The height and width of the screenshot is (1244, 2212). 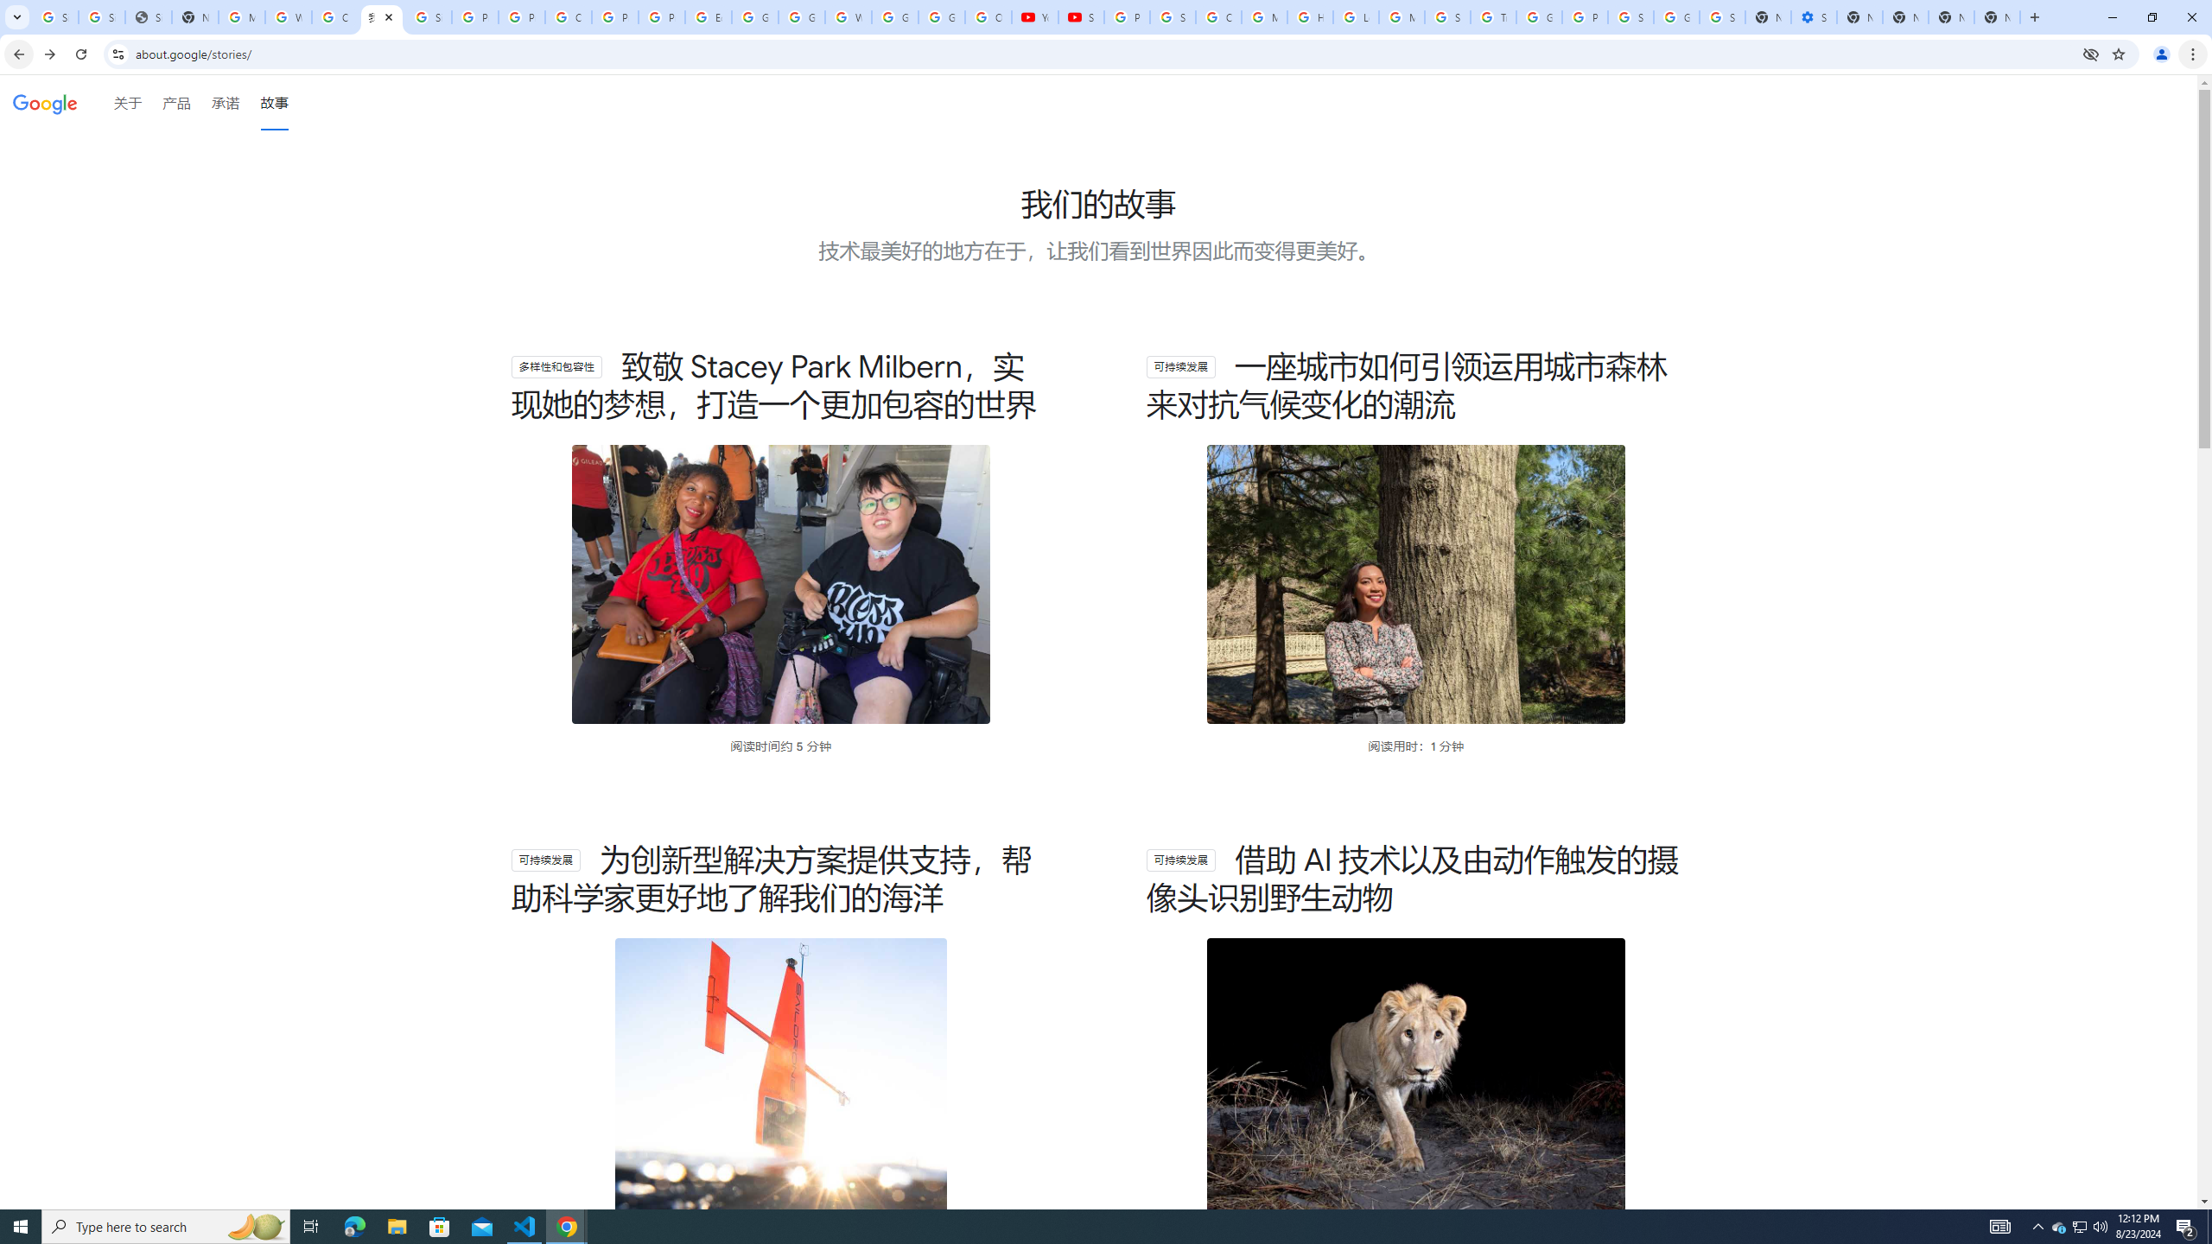 I want to click on Sign in - Google Accounts, so click(x=55, y=17).